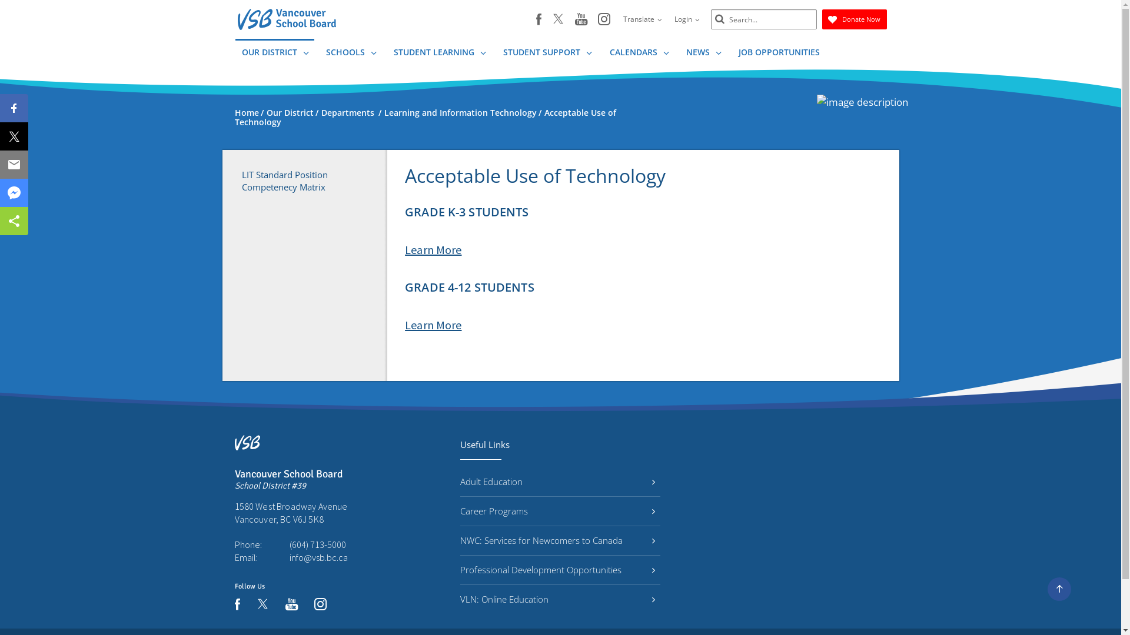 The height and width of the screenshot is (635, 1130). Describe the element at coordinates (643, 19) in the screenshot. I see `Translate` at that location.